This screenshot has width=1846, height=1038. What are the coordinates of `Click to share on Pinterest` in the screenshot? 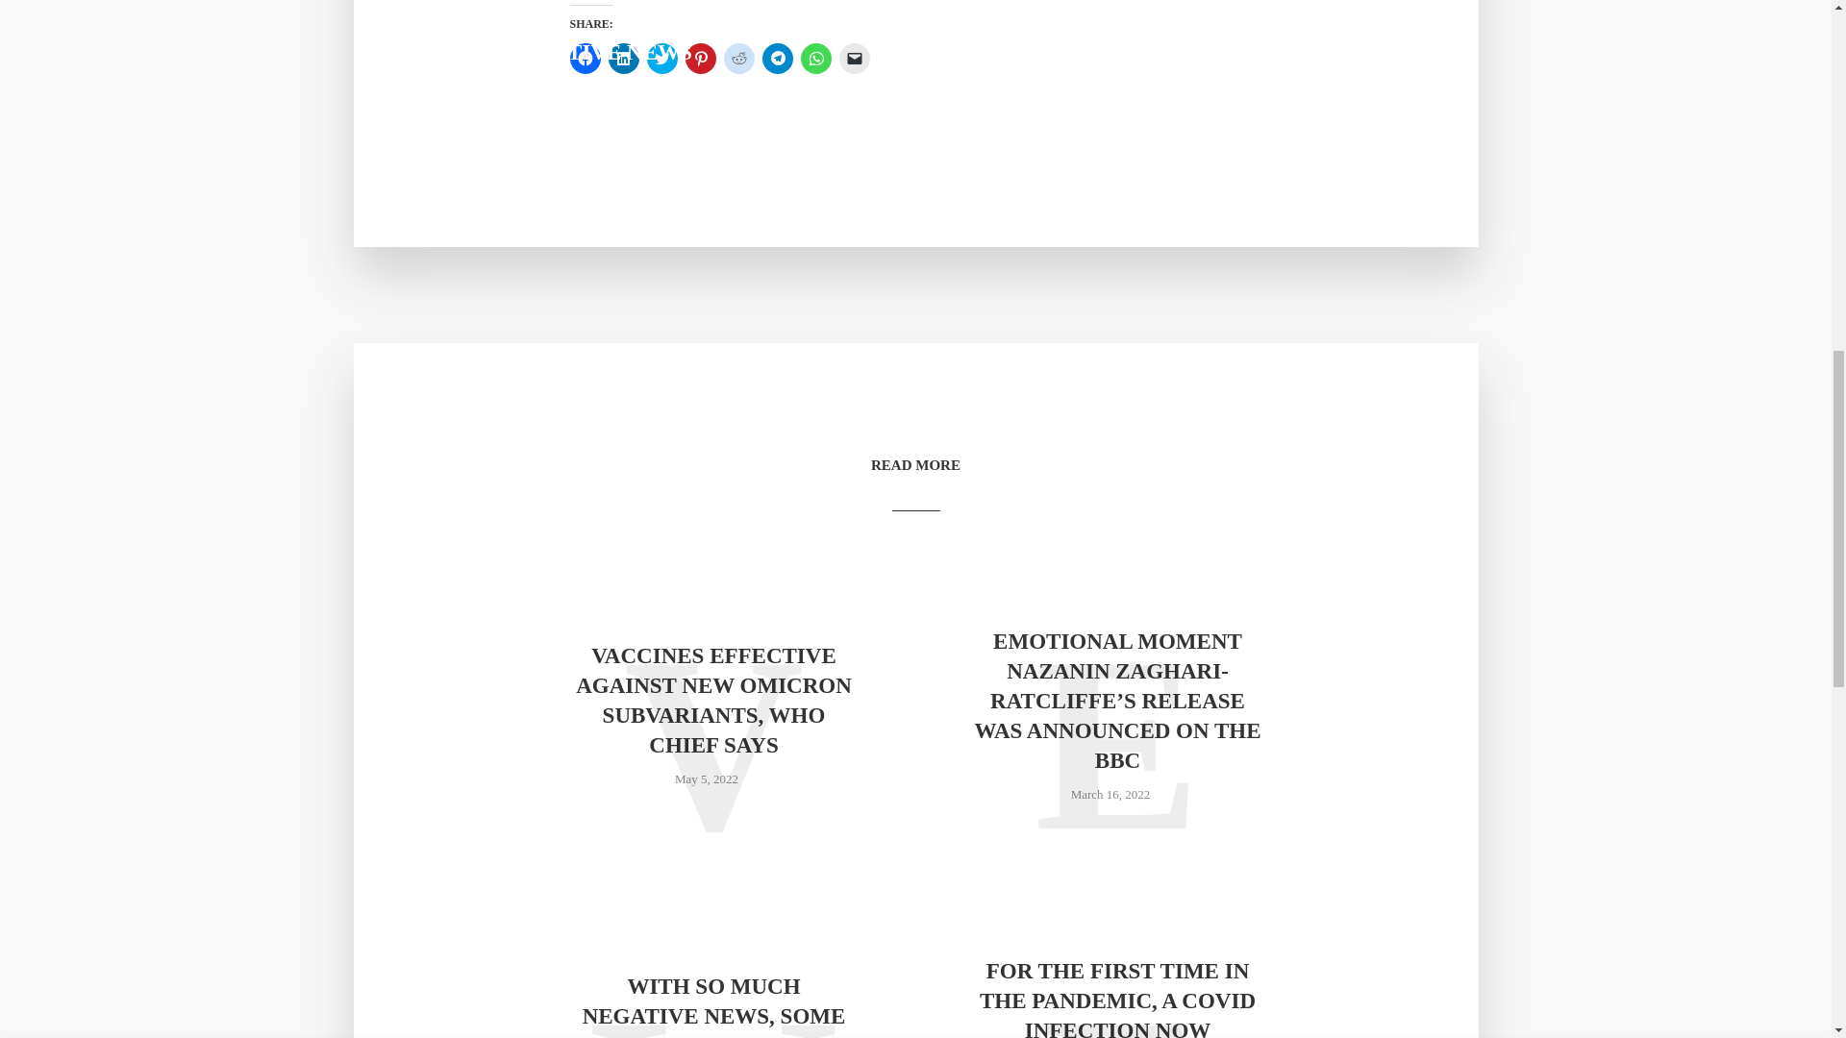 It's located at (700, 58).